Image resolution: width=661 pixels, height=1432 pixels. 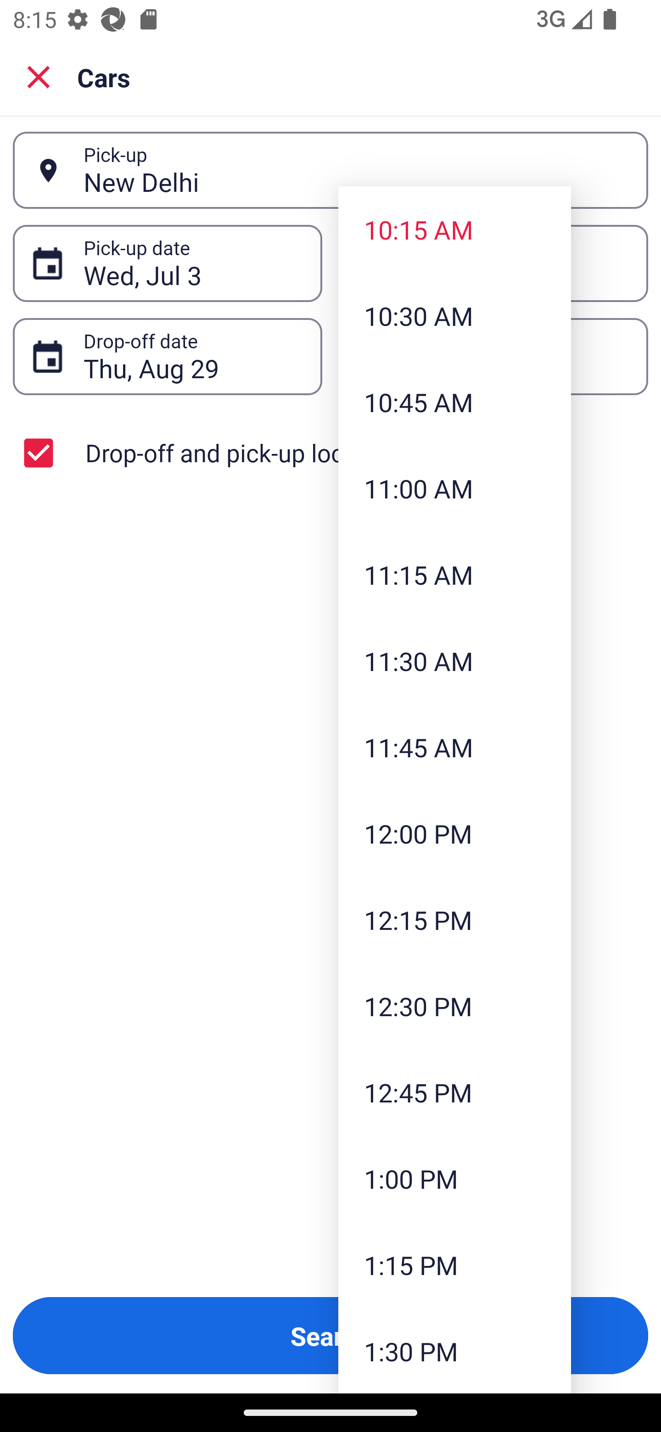 I want to click on 11:15 AM, so click(x=454, y=574).